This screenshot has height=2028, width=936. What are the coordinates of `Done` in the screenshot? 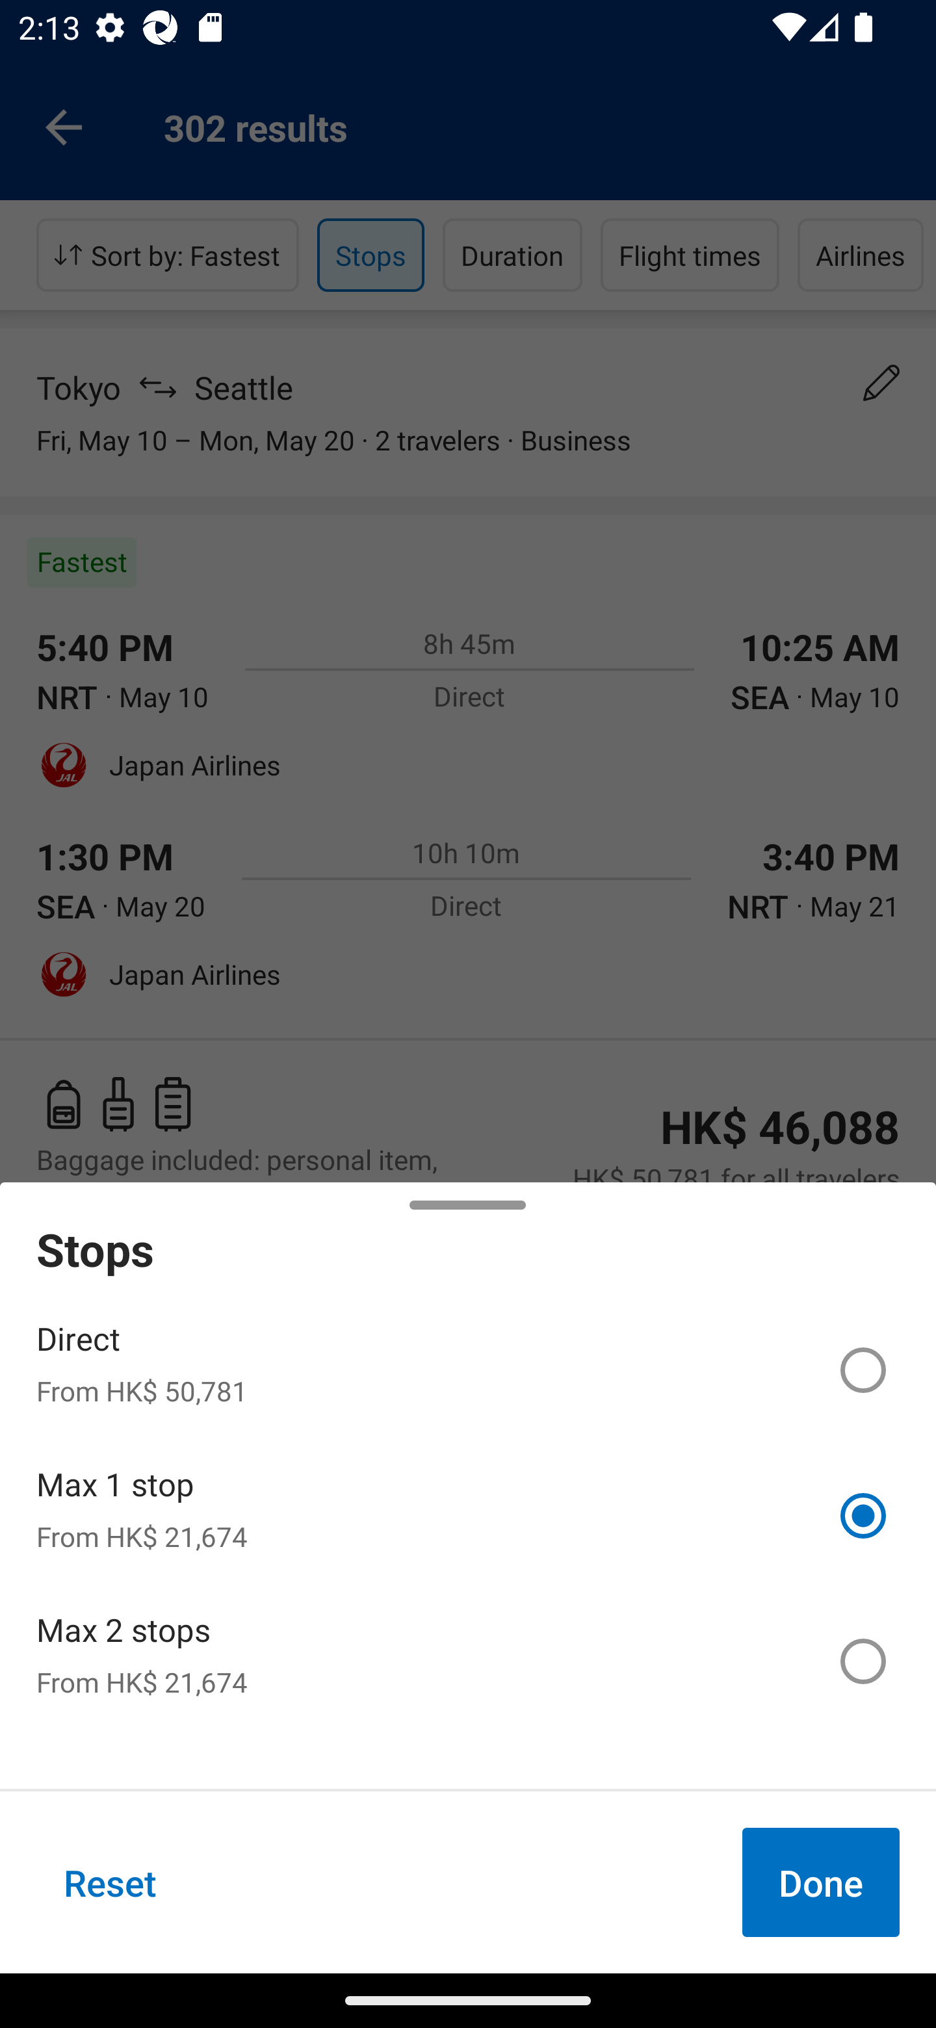 It's located at (820, 1882).